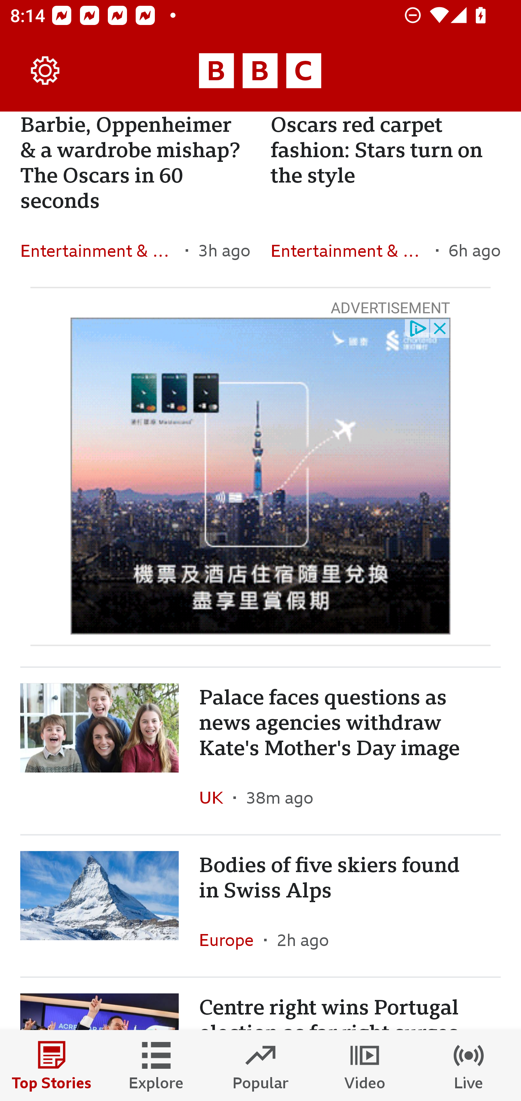 The image size is (521, 1101). What do you see at coordinates (469, 1066) in the screenshot?
I see `Live` at bounding box center [469, 1066].